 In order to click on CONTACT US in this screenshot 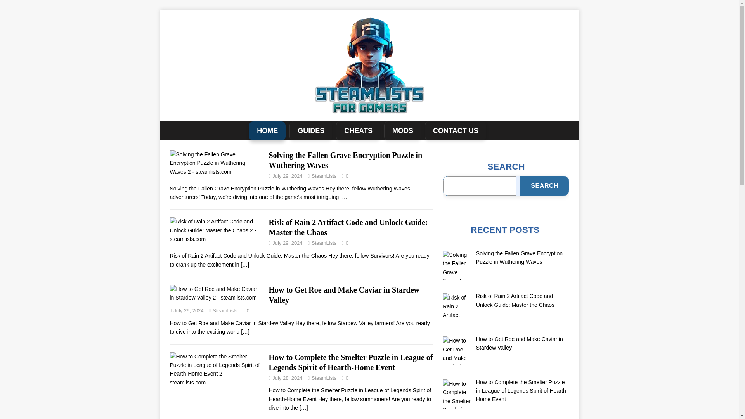, I will do `click(456, 131)`.